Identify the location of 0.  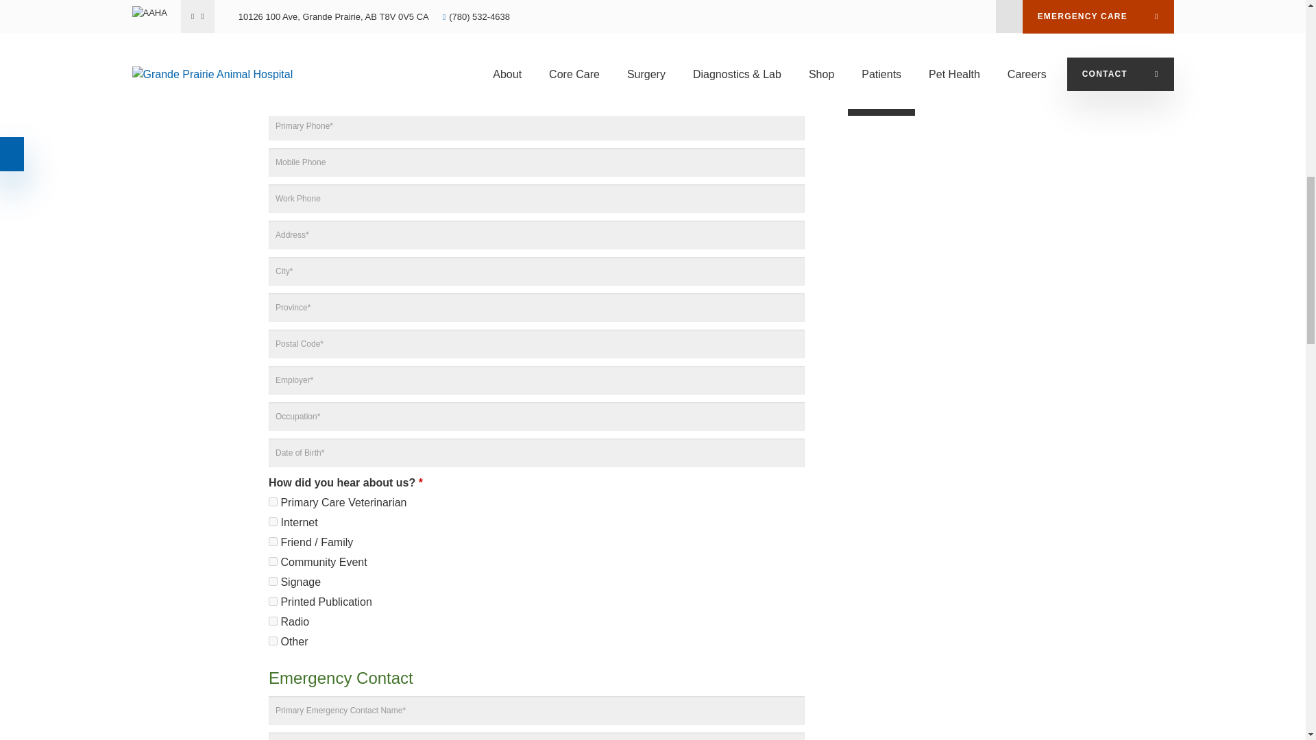
(273, 502).